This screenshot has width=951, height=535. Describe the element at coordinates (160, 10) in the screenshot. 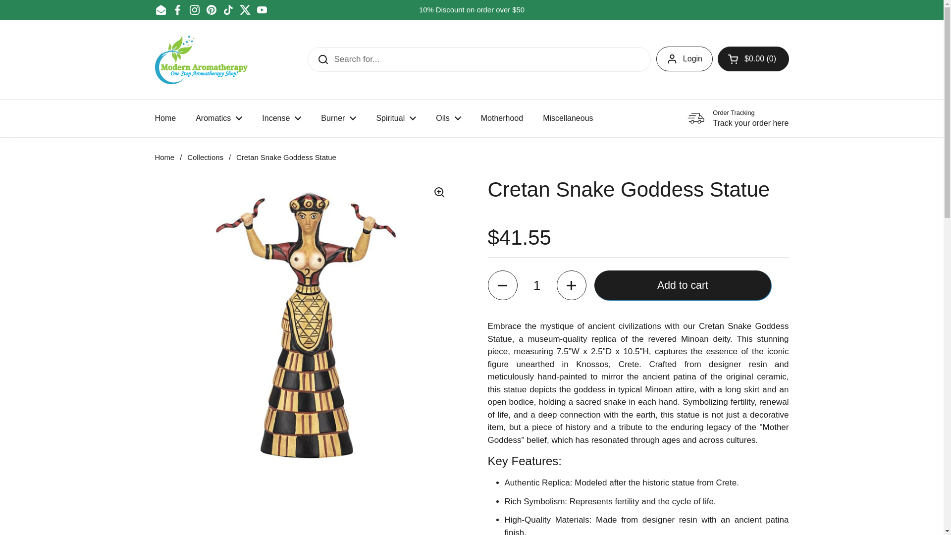

I see `Email` at that location.